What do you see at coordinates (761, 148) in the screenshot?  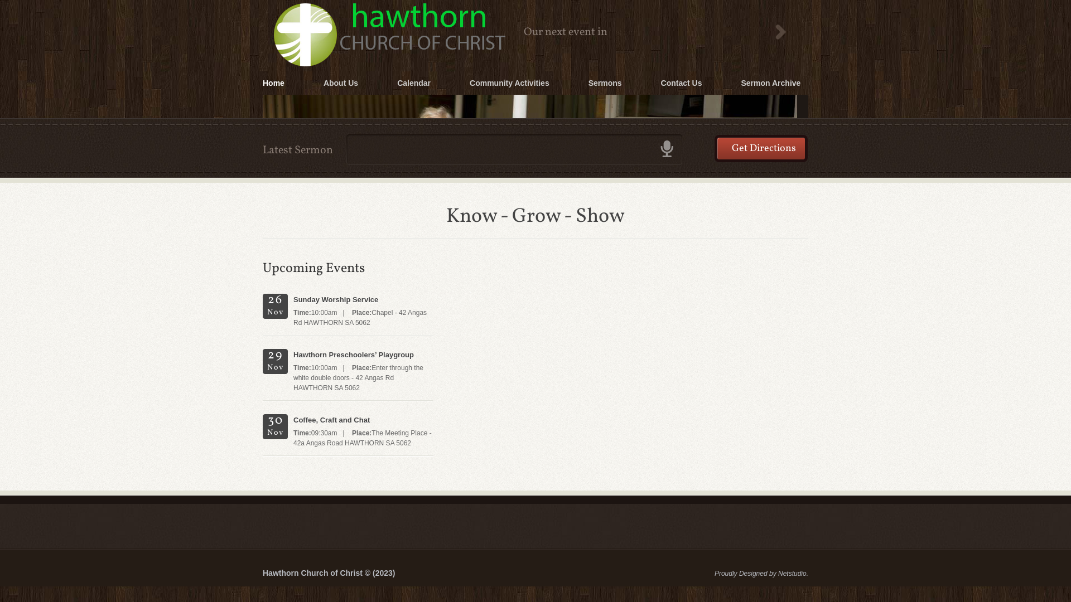 I see `Get Directions` at bounding box center [761, 148].